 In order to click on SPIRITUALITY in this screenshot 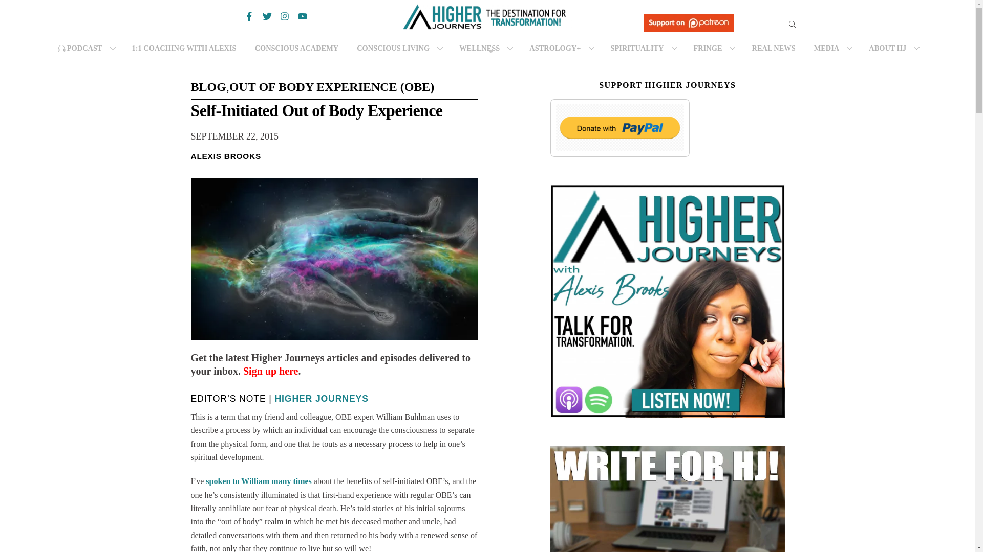, I will do `click(643, 48)`.